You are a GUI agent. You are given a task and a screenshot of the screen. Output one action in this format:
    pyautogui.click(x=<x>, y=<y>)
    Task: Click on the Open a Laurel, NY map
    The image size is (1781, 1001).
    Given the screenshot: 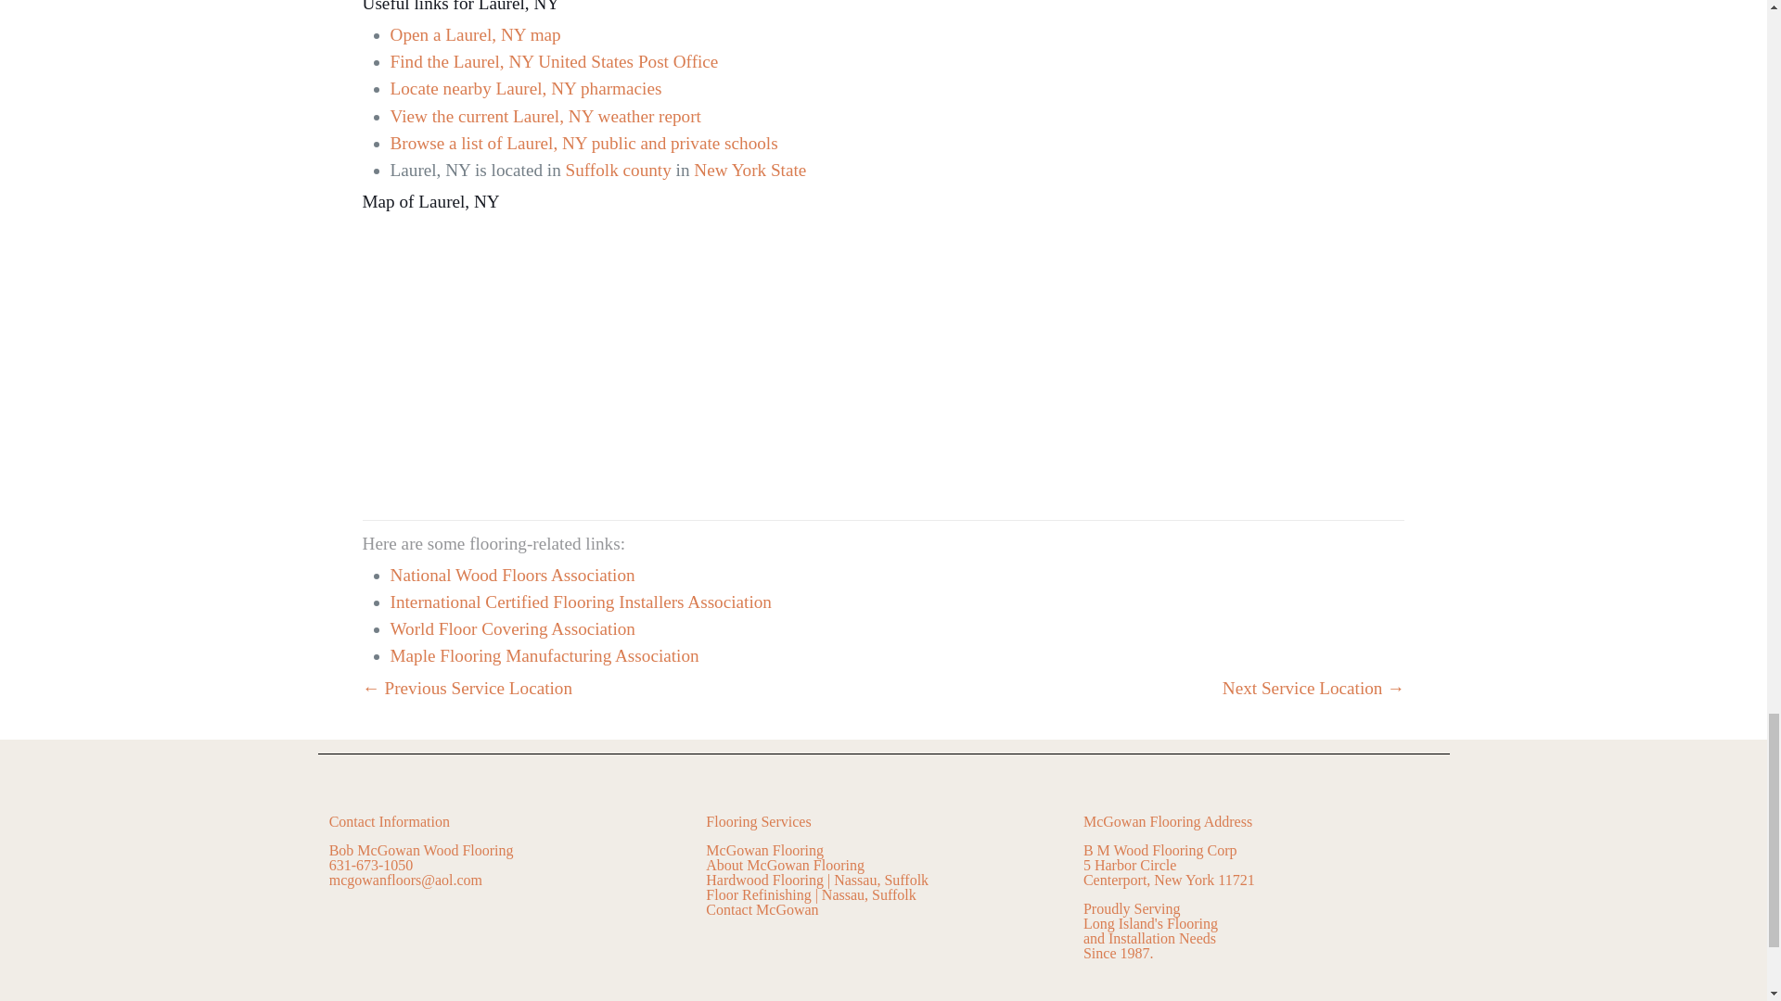 What is the action you would take?
    pyautogui.click(x=475, y=34)
    